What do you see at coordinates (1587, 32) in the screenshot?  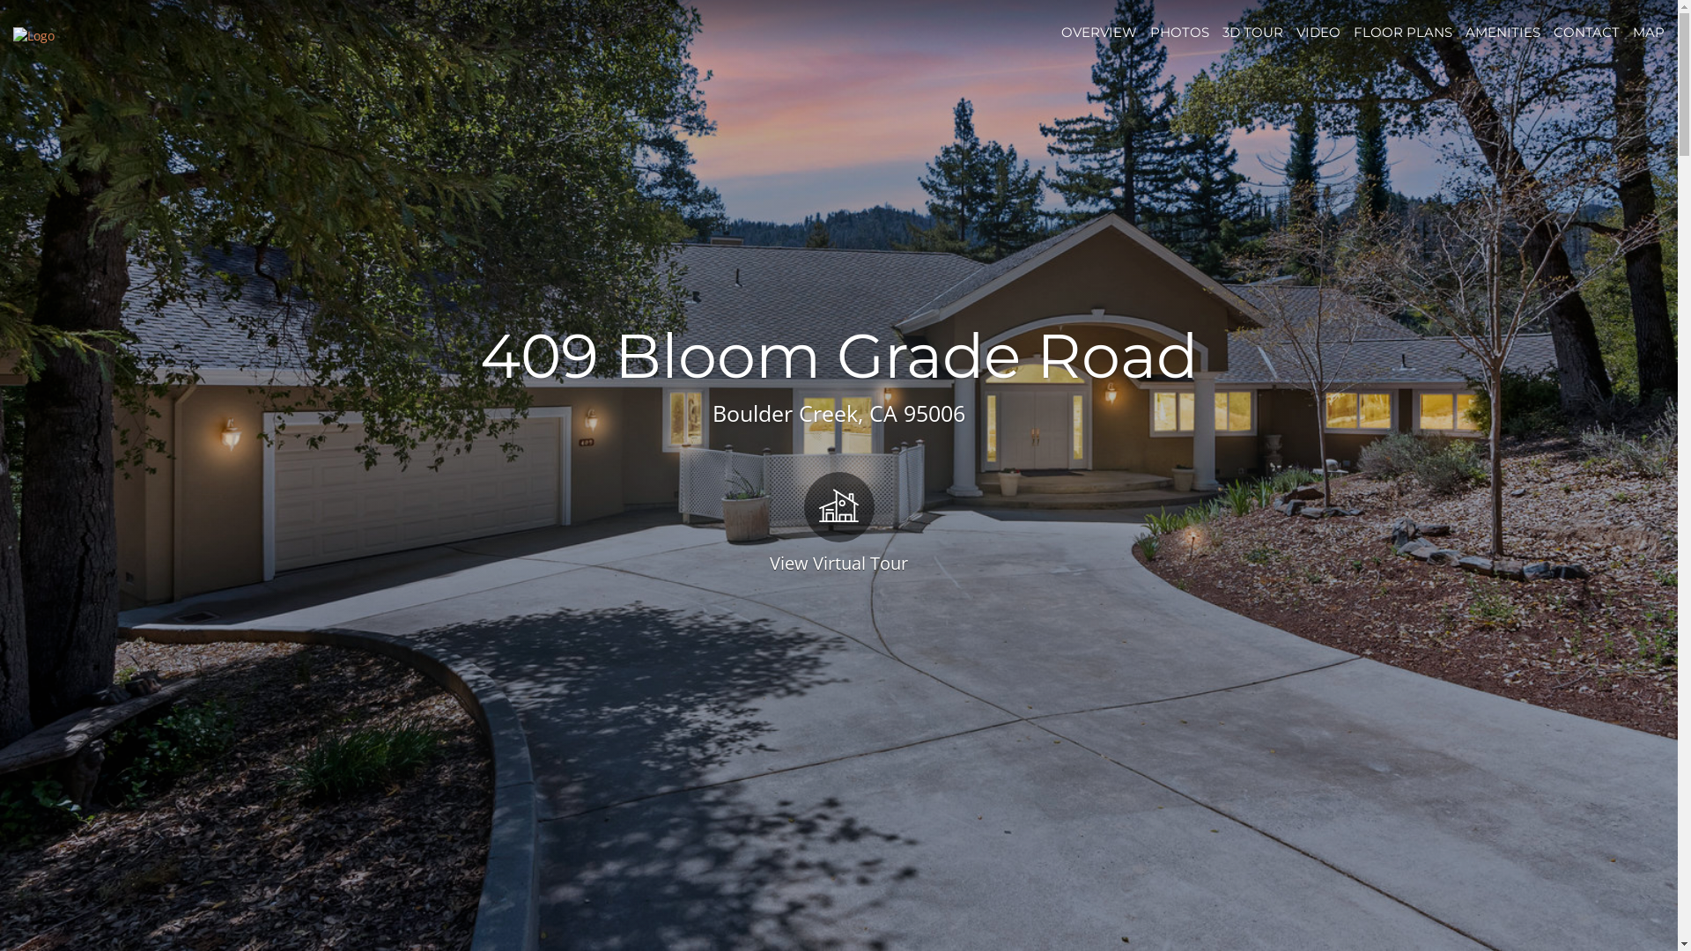 I see `CONTACT` at bounding box center [1587, 32].